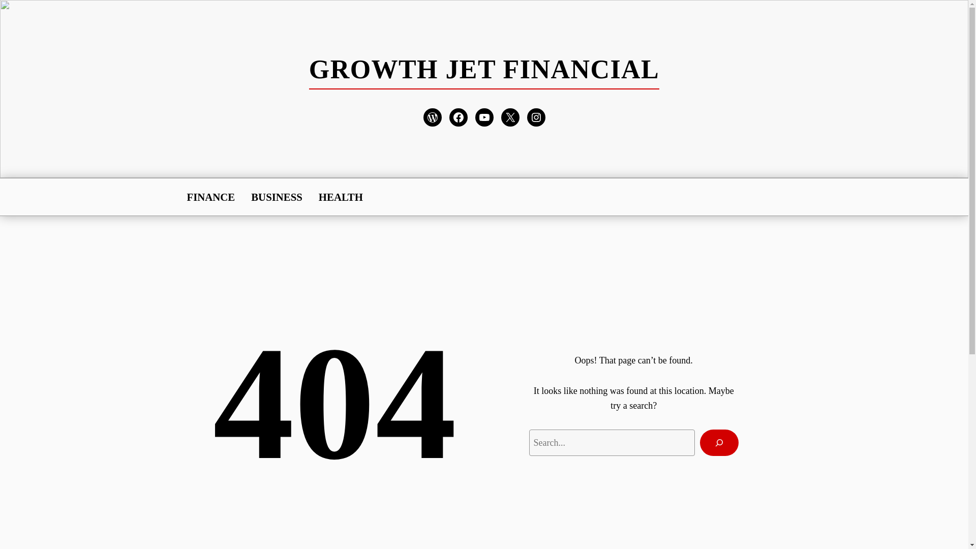  I want to click on HEALTH, so click(341, 197).